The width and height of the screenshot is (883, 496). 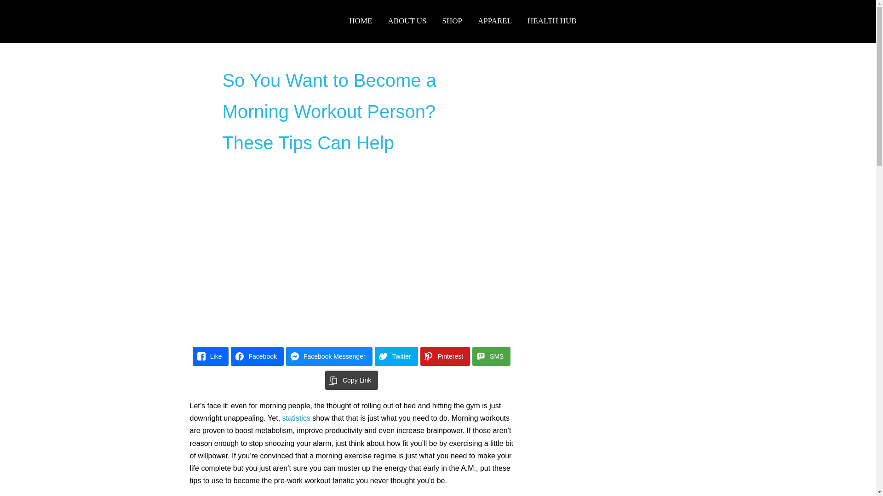 What do you see at coordinates (396, 356) in the screenshot?
I see `Share on Twitter` at bounding box center [396, 356].